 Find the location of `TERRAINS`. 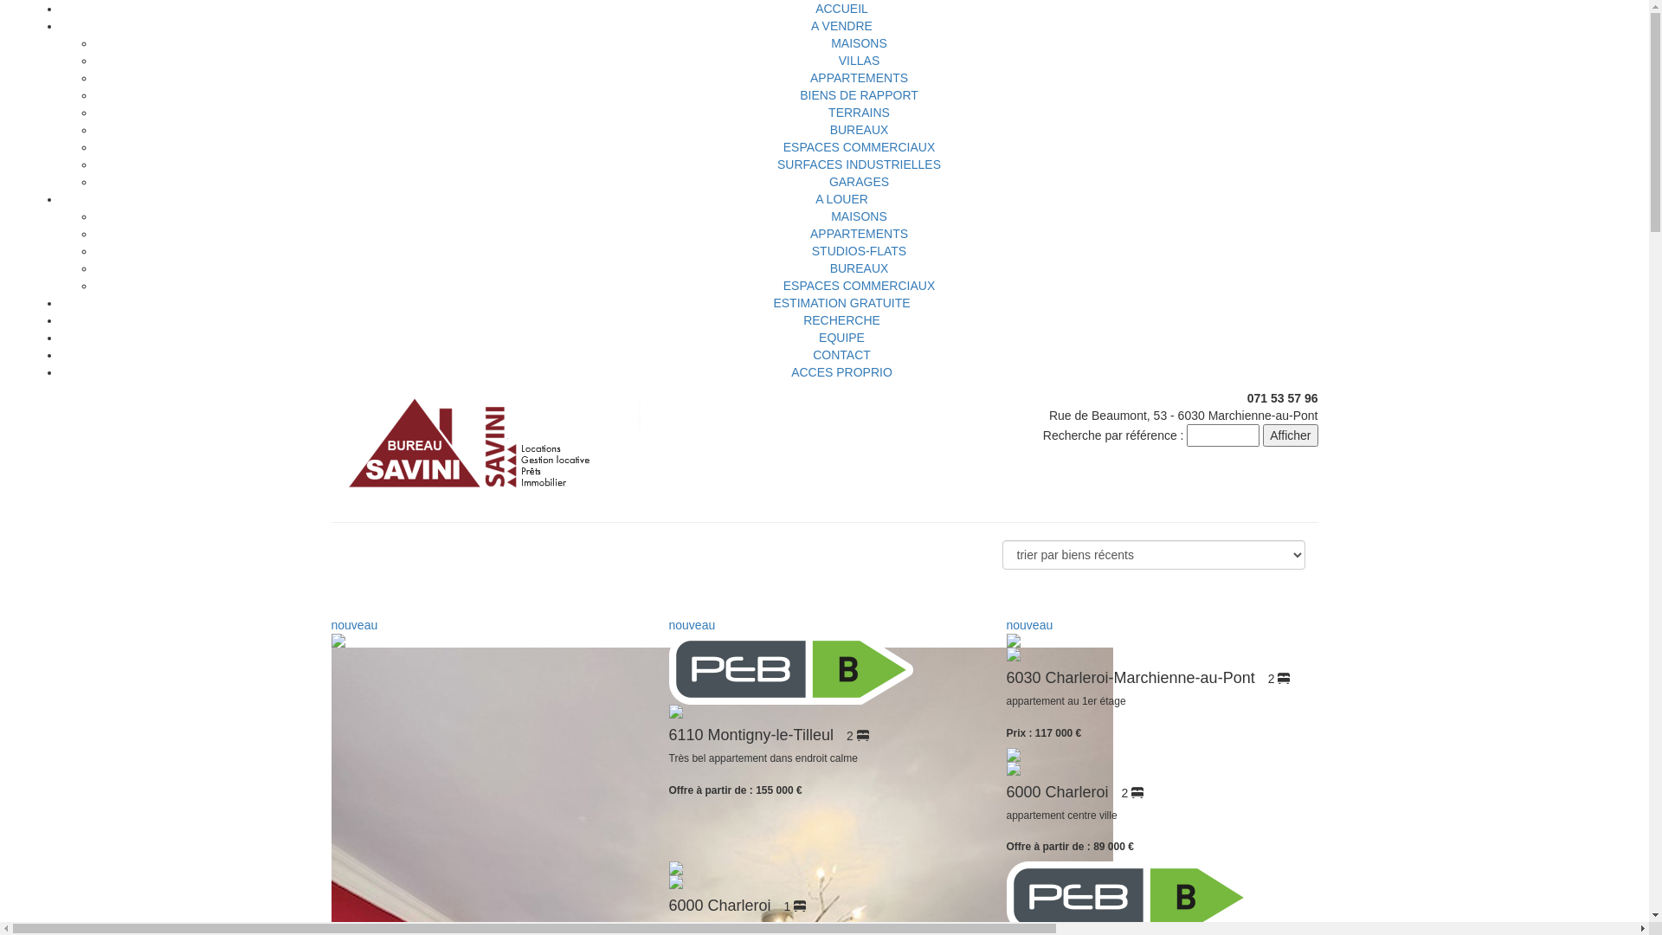

TERRAINS is located at coordinates (859, 113).